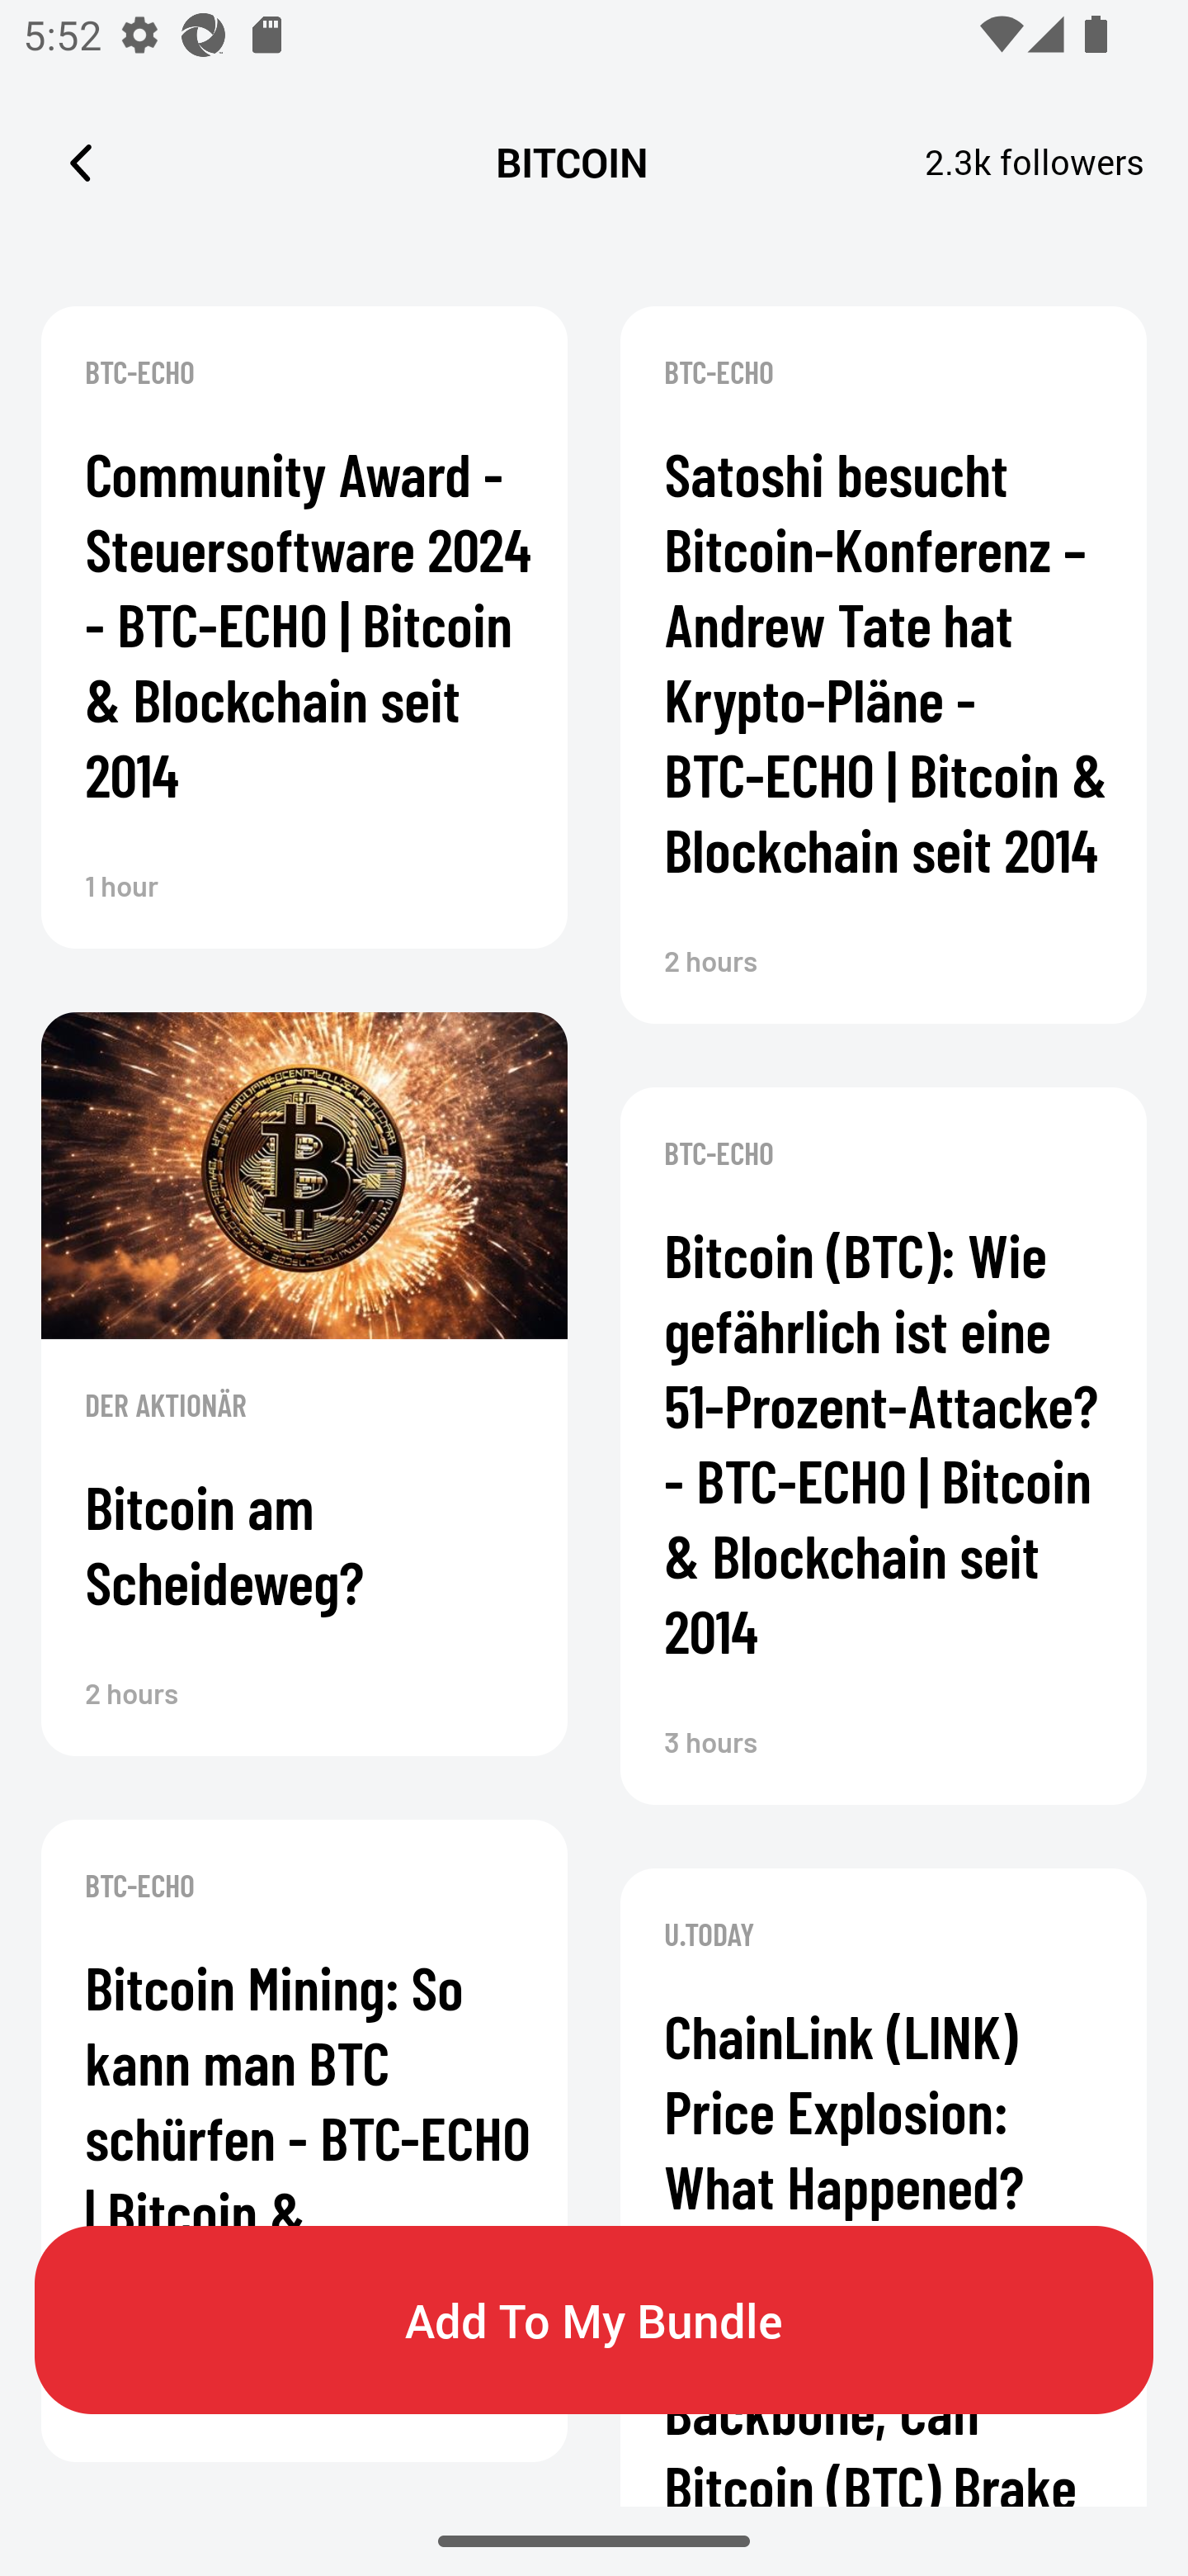  I want to click on Add To My Bundle, so click(594, 2319).